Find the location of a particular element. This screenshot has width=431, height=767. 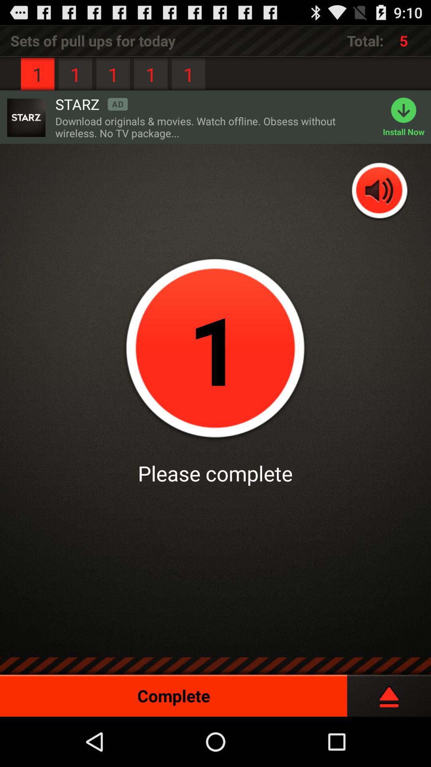

launch the app to the left of the starz icon is located at coordinates (26, 117).